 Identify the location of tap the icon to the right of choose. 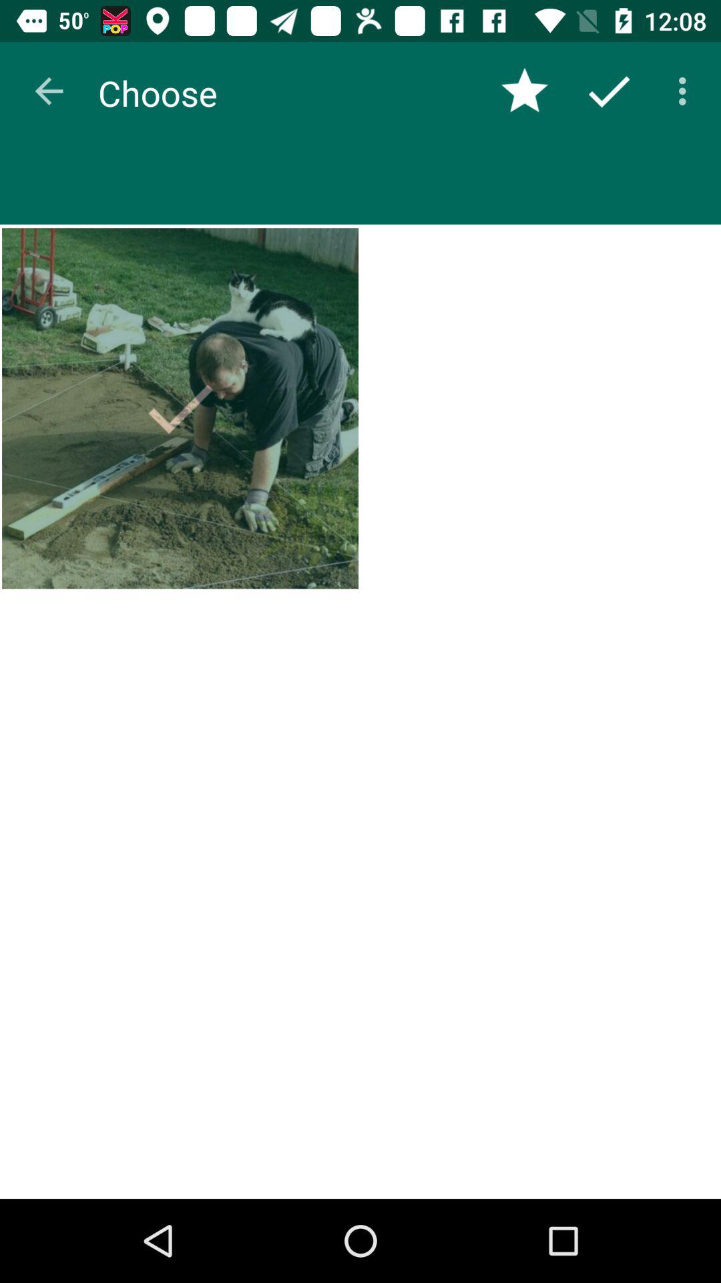
(525, 91).